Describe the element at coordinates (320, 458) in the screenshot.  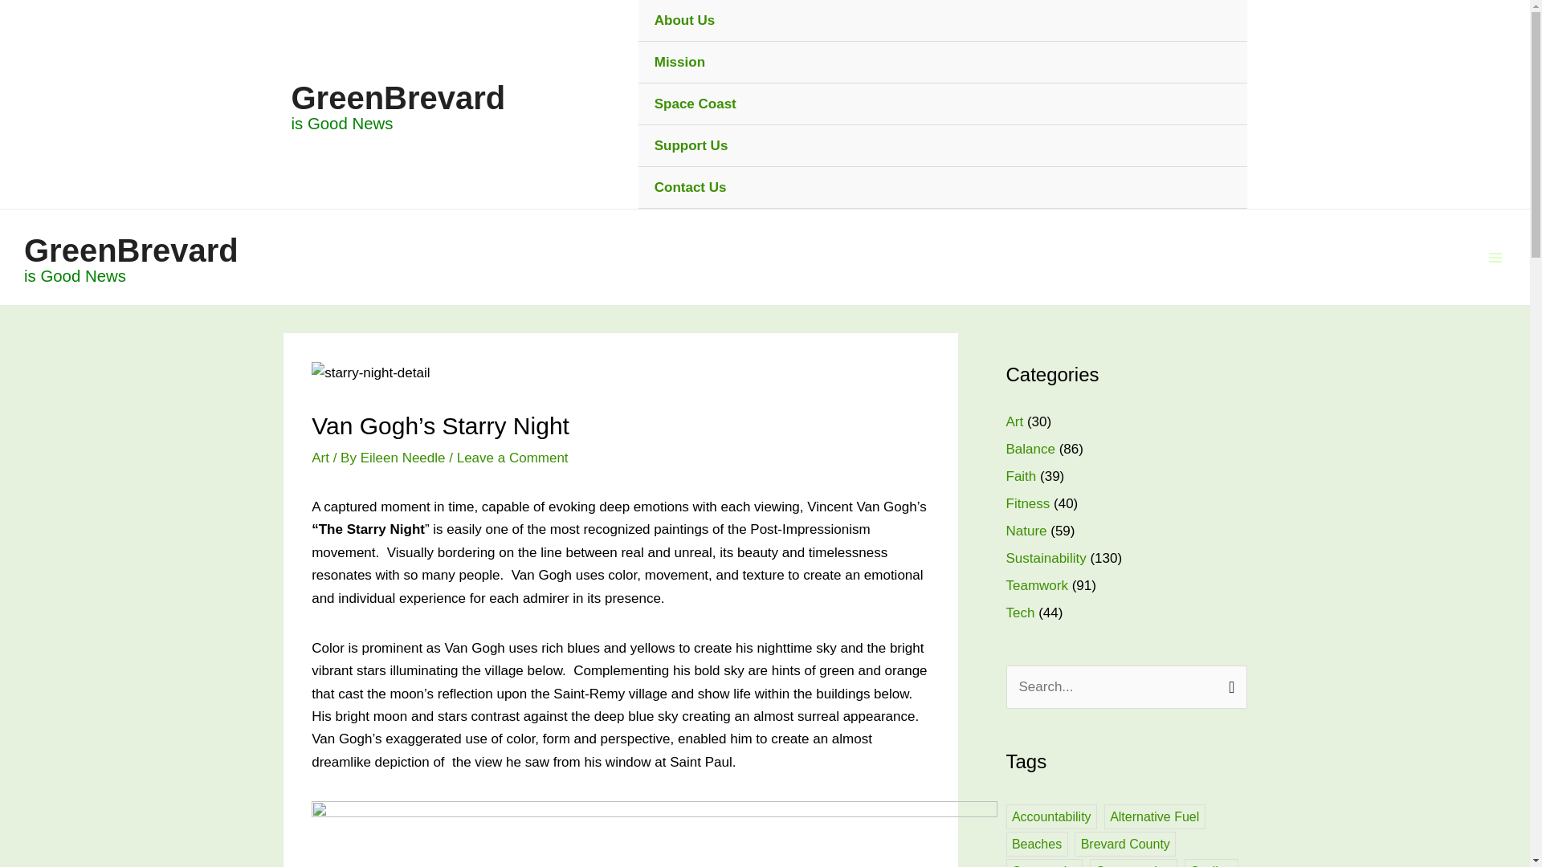
I see `Art` at that location.